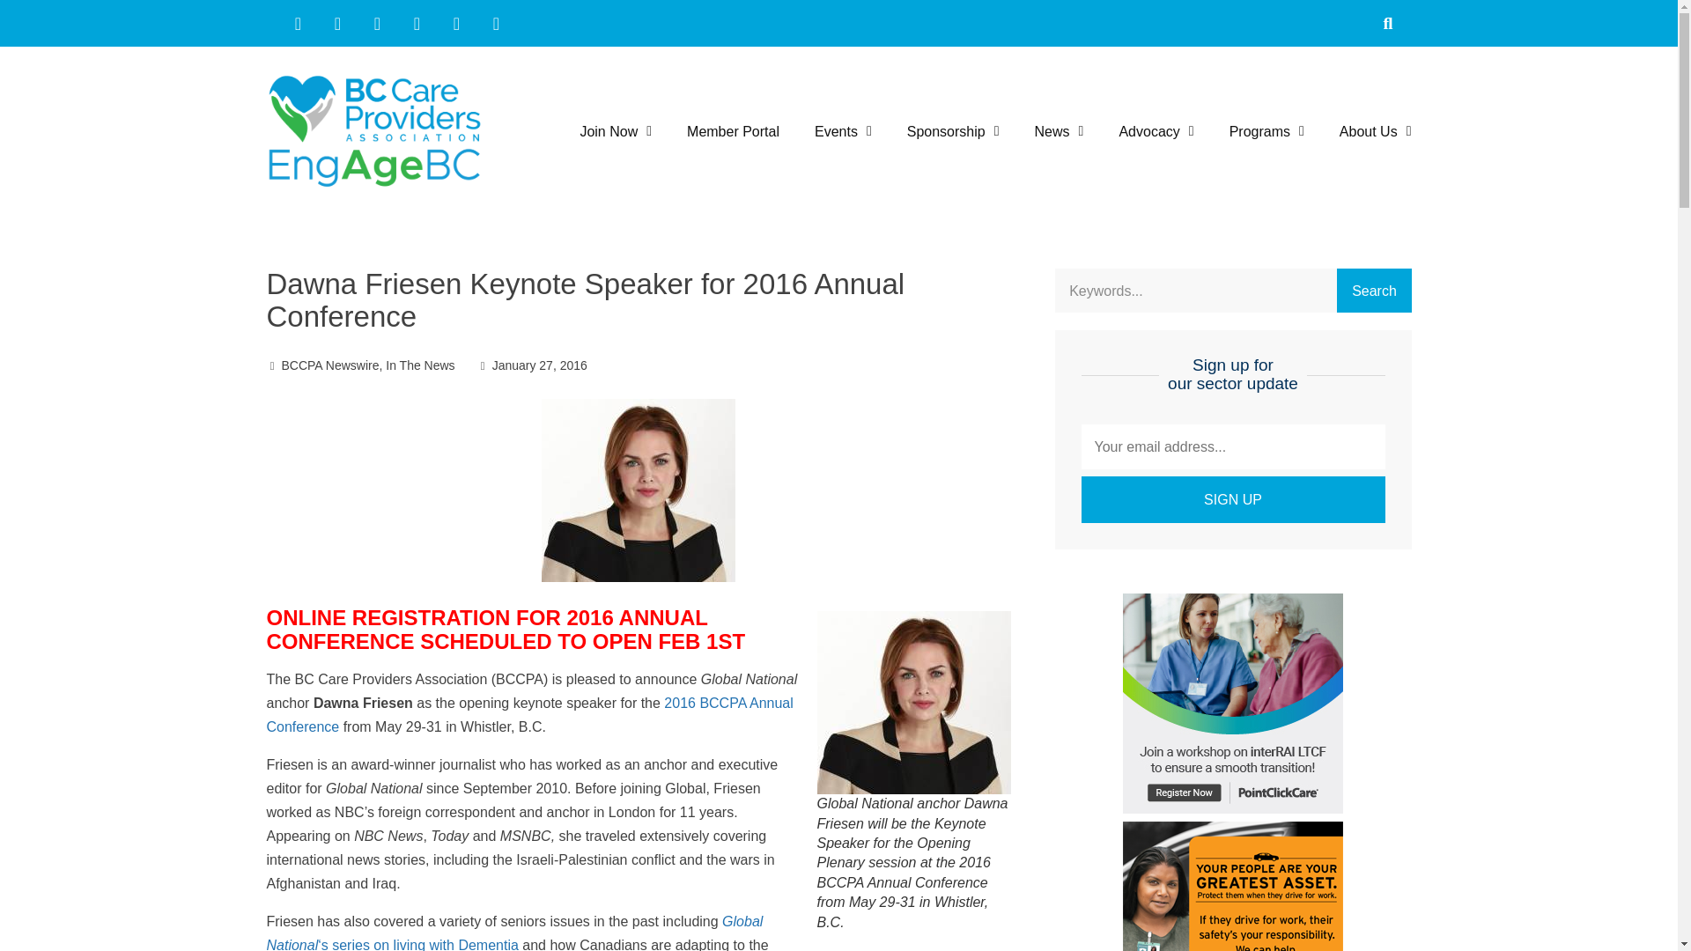 The width and height of the screenshot is (1691, 951). I want to click on News, so click(1059, 131).